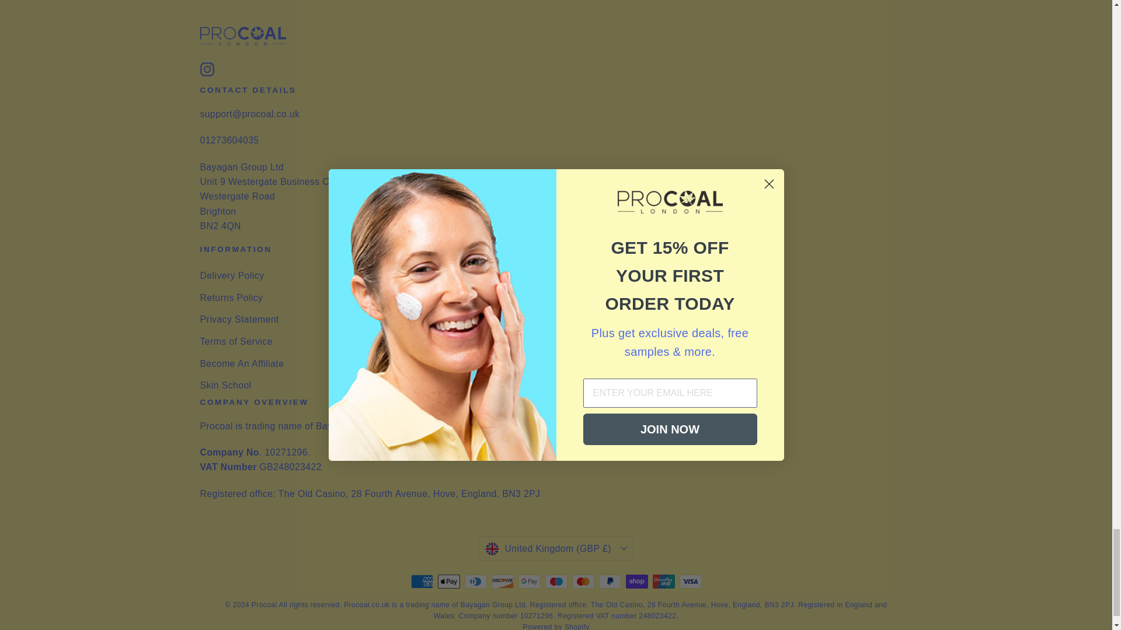  Describe the element at coordinates (475, 581) in the screenshot. I see `Diners Club` at that location.